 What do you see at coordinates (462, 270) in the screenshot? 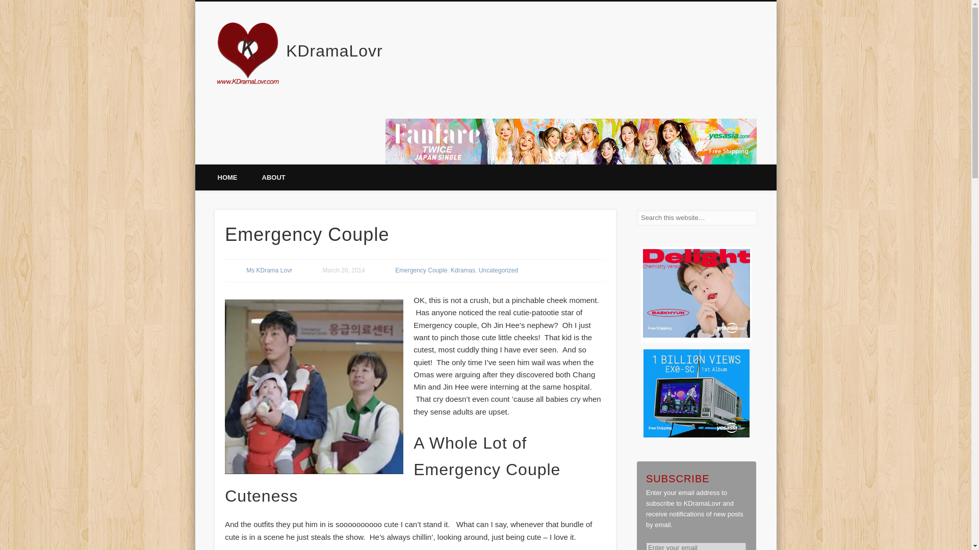
I see `Kdramas` at bounding box center [462, 270].